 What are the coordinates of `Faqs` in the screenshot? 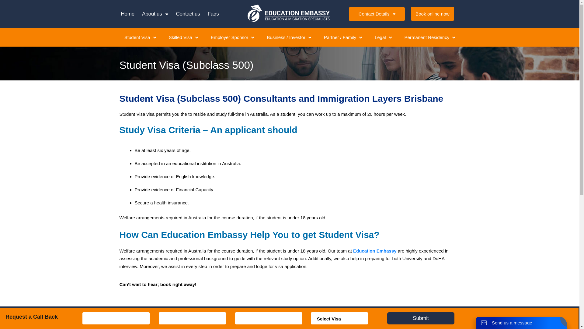 It's located at (214, 14).